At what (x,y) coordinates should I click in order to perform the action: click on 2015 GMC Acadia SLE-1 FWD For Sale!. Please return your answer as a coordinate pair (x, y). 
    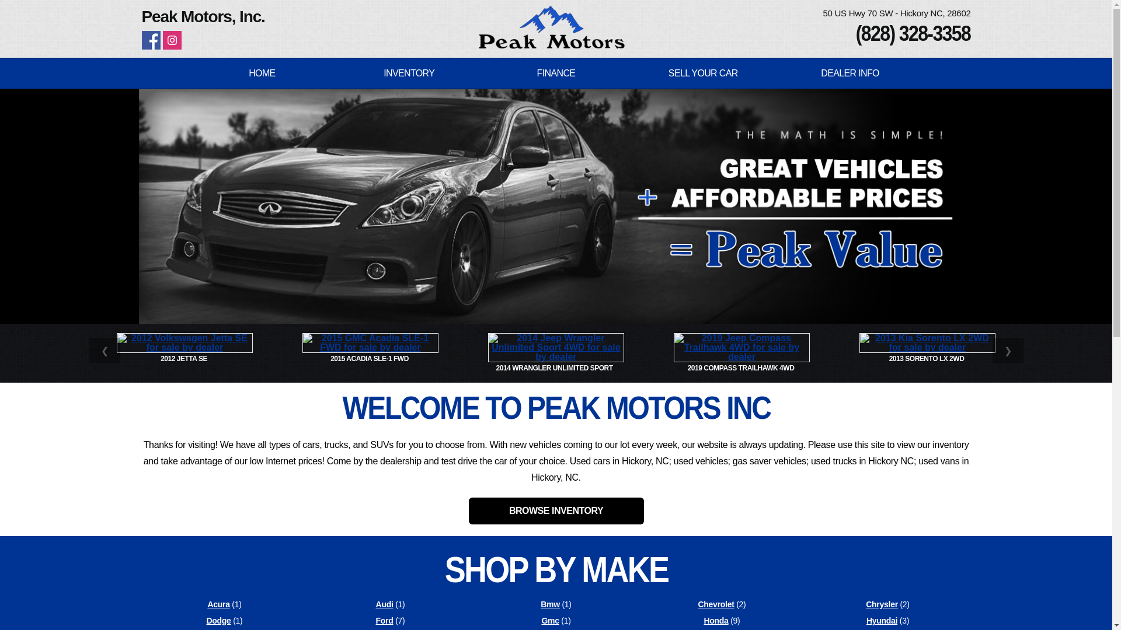
    Looking at the image, I should click on (370, 343).